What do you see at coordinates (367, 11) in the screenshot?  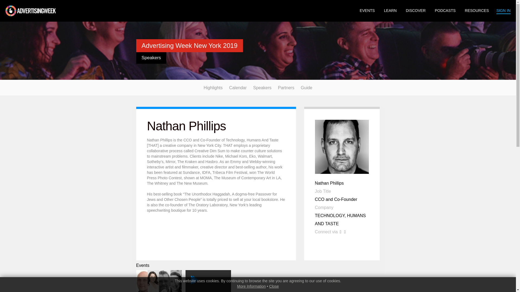 I see `More Information` at bounding box center [367, 11].